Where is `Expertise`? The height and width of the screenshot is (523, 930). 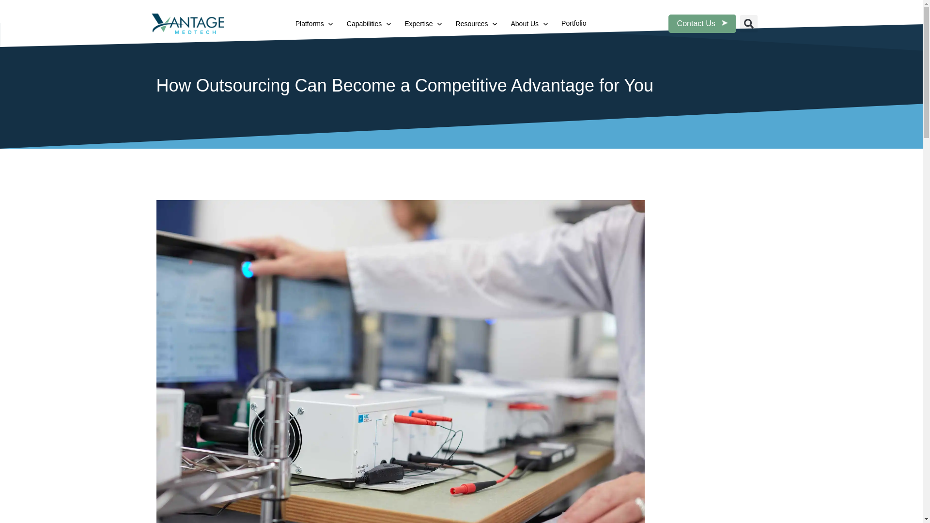 Expertise is located at coordinates (418, 24).